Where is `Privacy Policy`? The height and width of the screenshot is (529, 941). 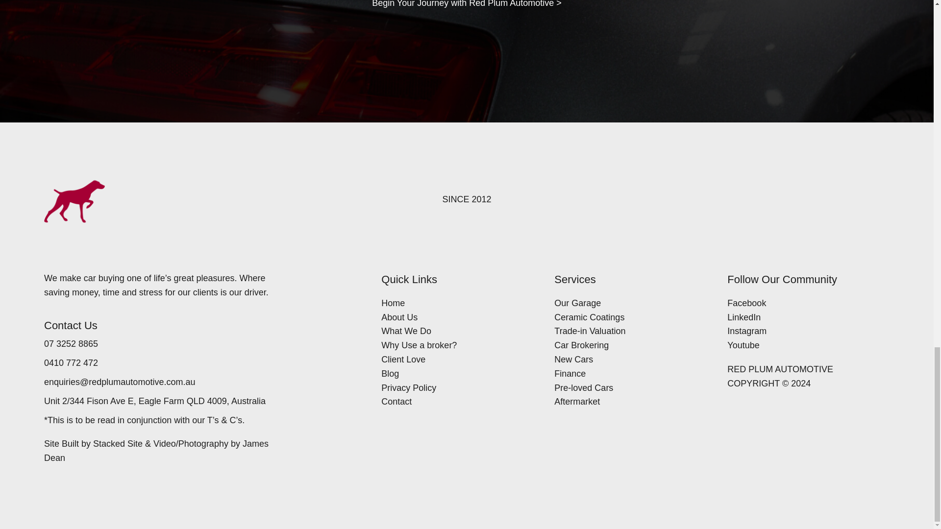 Privacy Policy is located at coordinates (458, 388).